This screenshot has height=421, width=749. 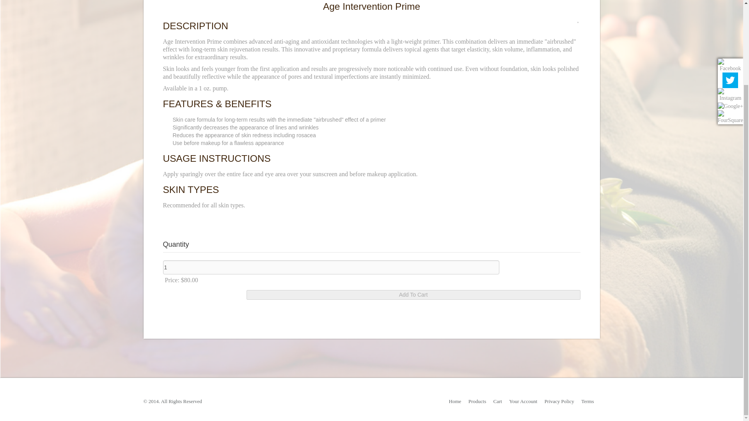 What do you see at coordinates (477, 401) in the screenshot?
I see `Products` at bounding box center [477, 401].